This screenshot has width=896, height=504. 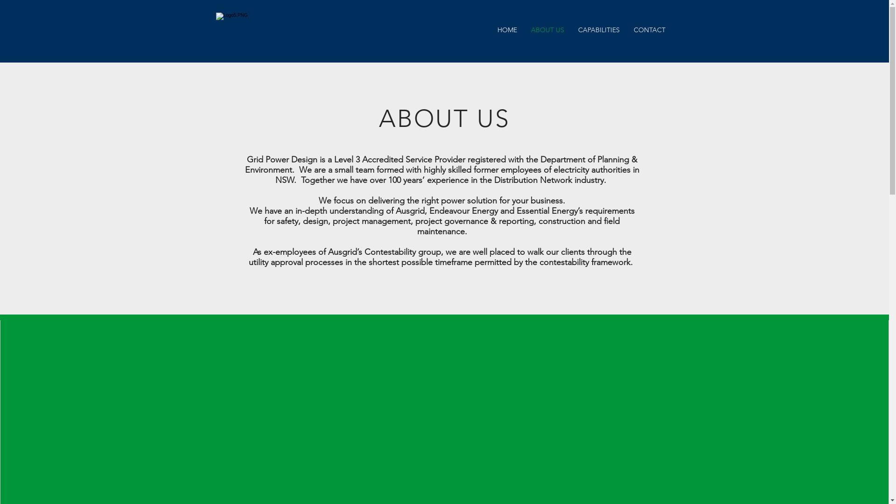 I want to click on HOME, so click(x=507, y=30).